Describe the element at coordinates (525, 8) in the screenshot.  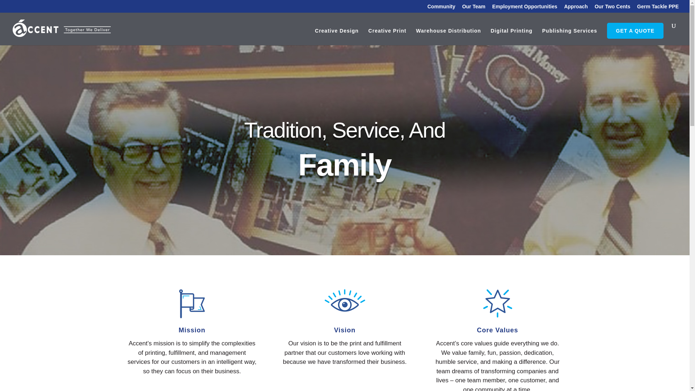
I see `Employment Opportunities` at that location.